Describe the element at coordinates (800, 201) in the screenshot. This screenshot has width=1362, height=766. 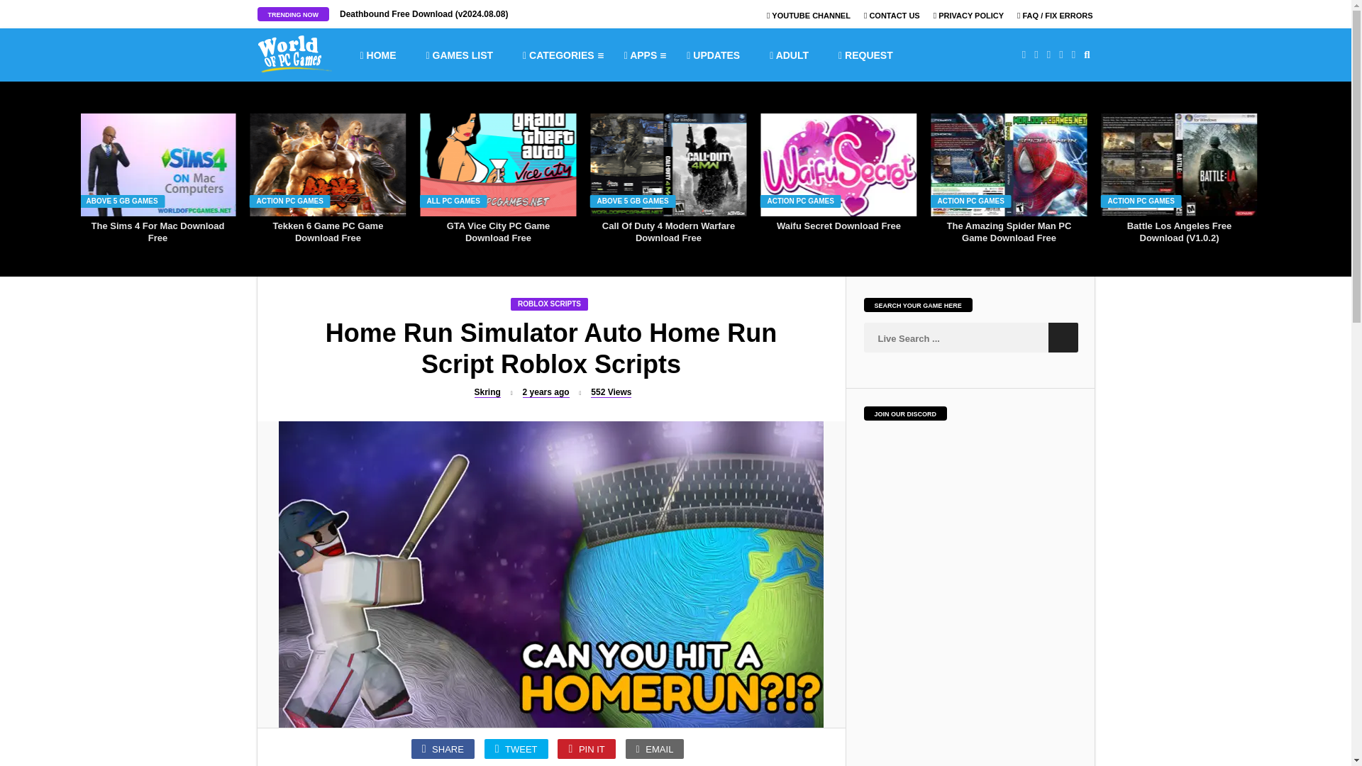
I see `View all posts in Action PC Games` at that location.